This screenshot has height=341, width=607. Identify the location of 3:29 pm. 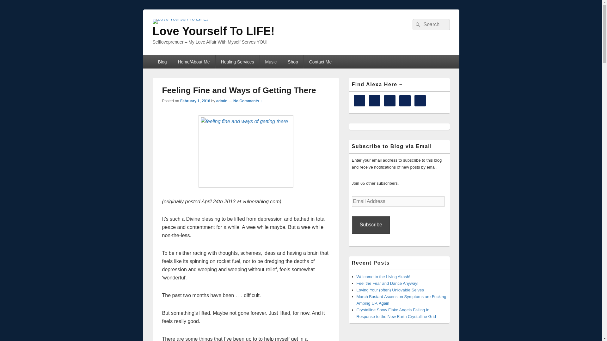
(195, 101).